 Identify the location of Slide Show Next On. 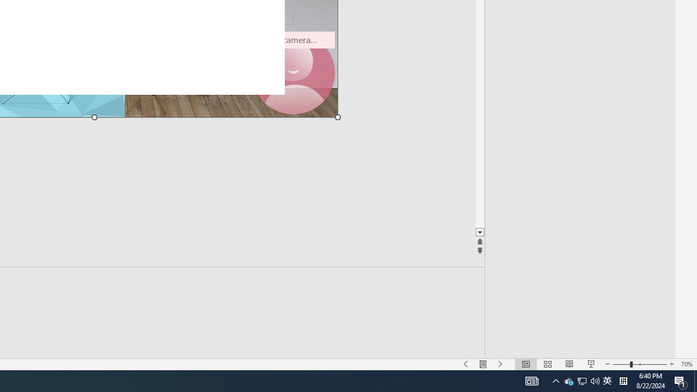
(500, 364).